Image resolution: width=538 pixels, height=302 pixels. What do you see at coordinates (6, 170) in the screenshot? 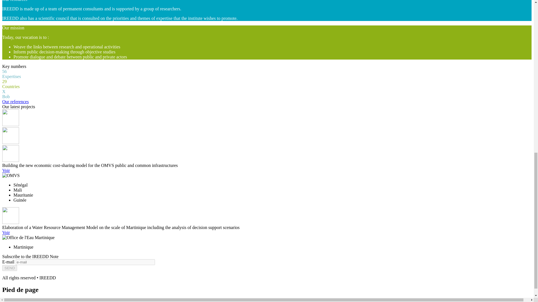
I see `Voir` at bounding box center [6, 170].